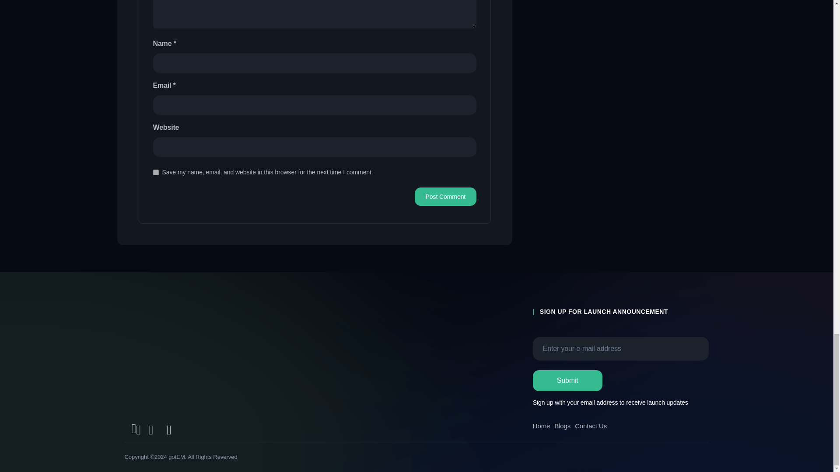  I want to click on Post Comment, so click(445, 196).